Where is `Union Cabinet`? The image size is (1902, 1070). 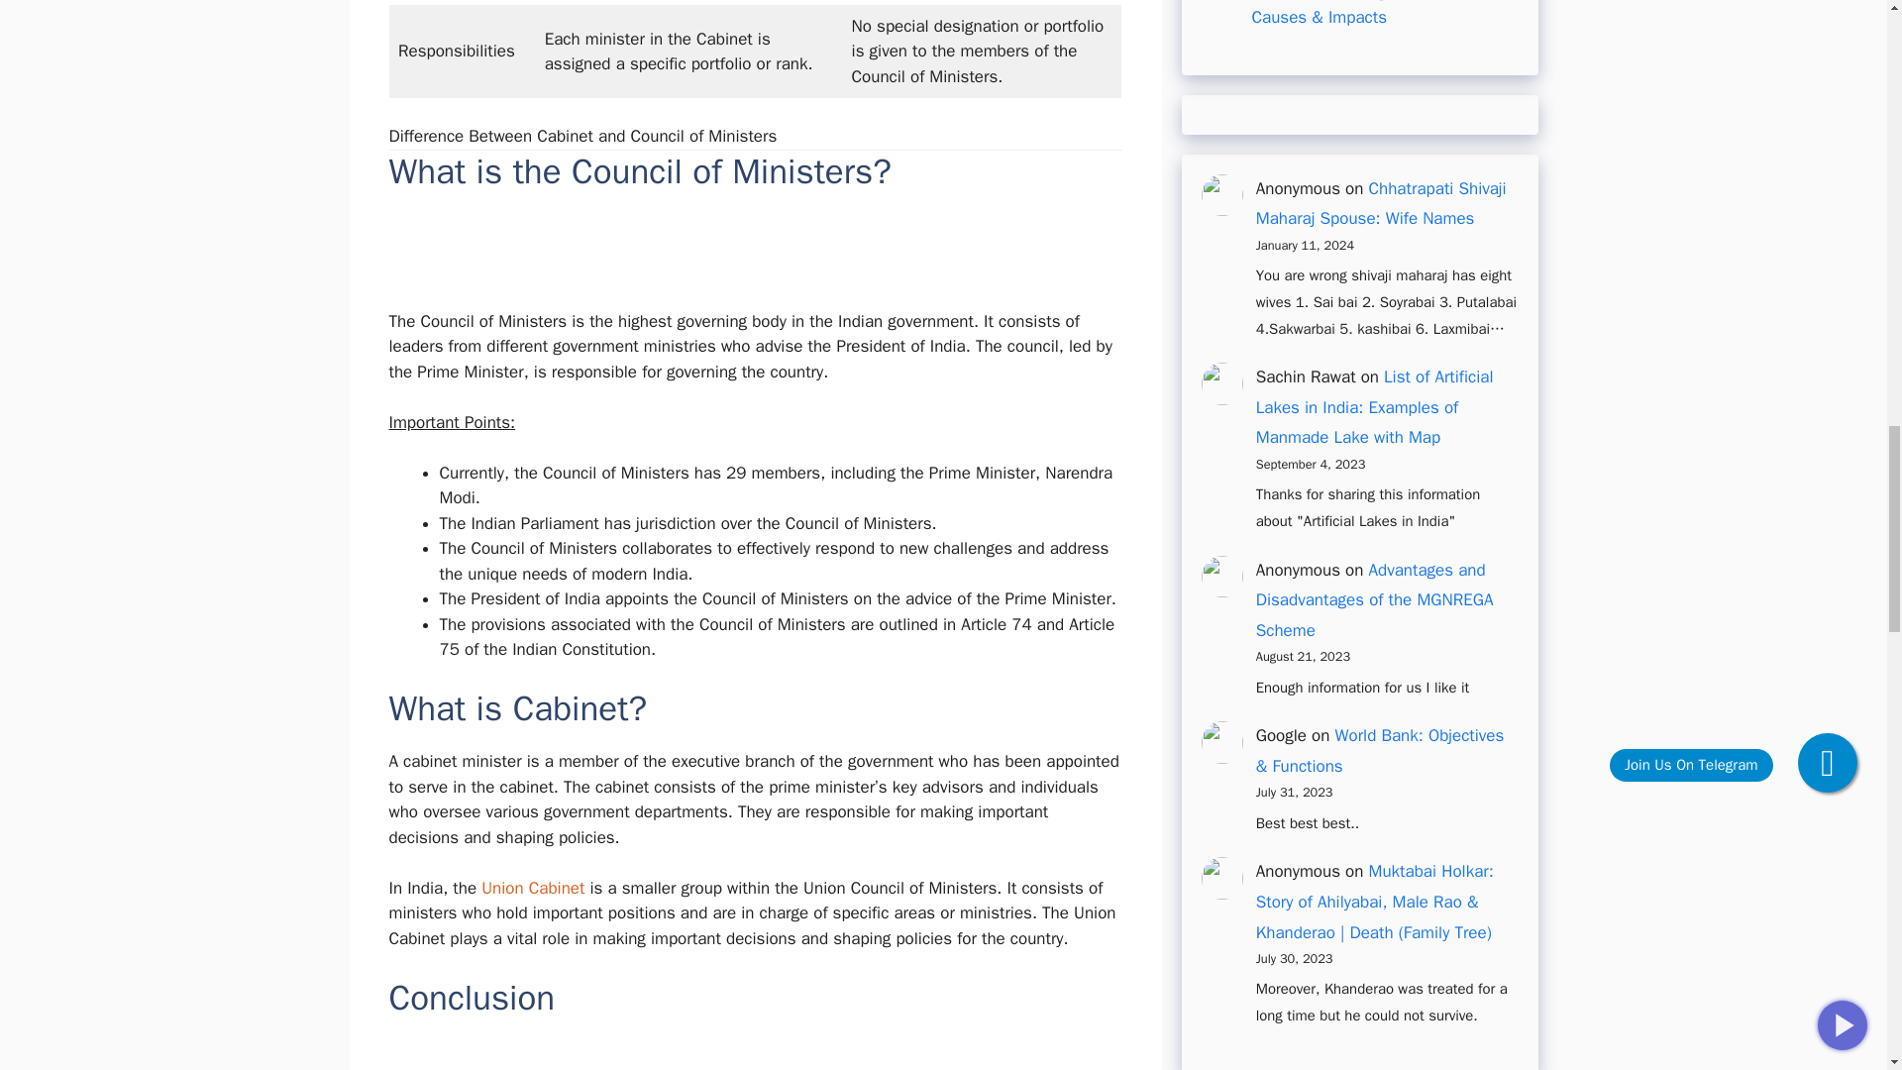 Union Cabinet is located at coordinates (532, 888).